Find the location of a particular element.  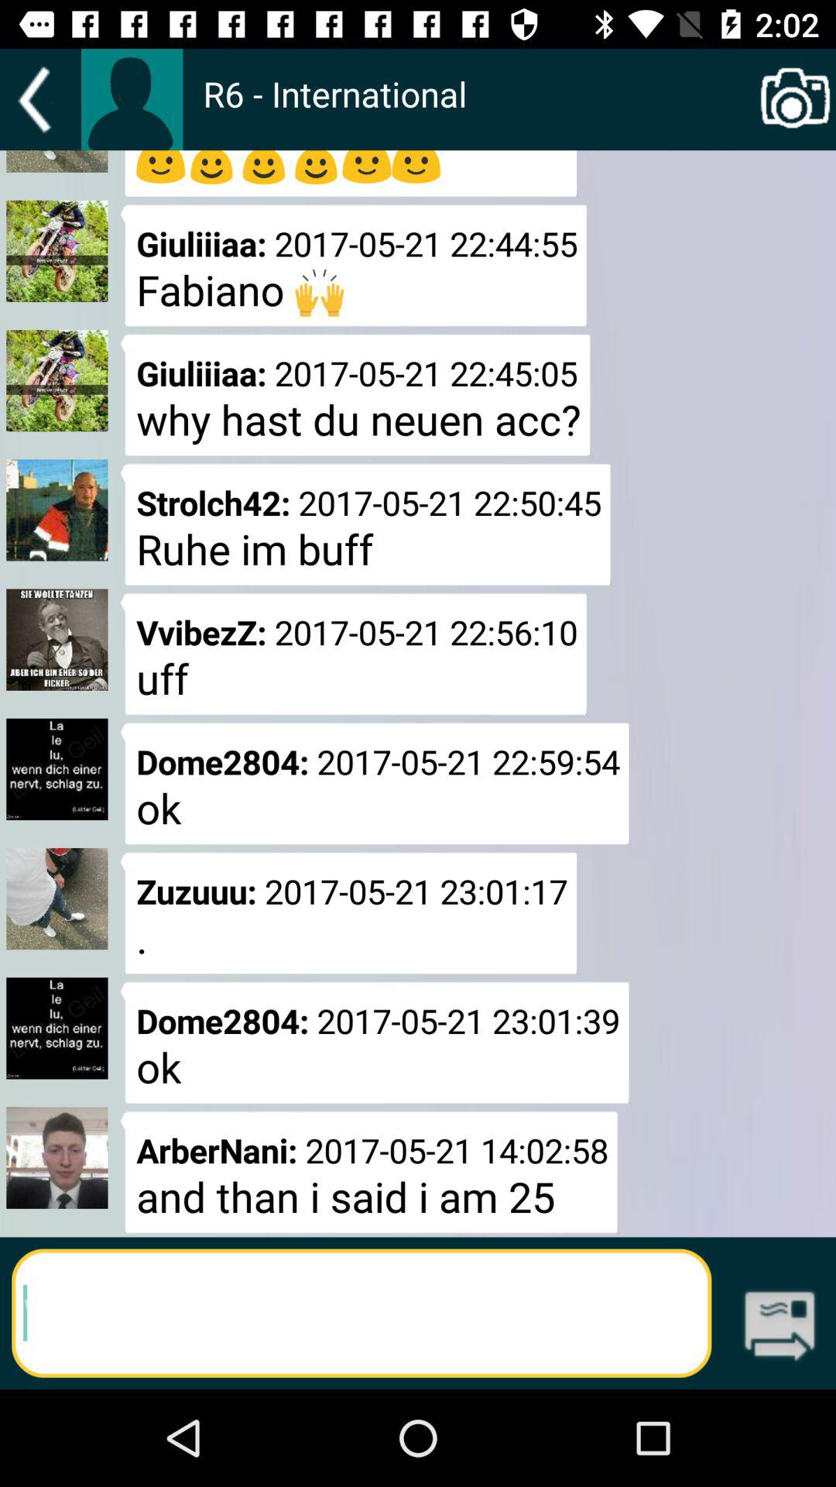

choose the app below the strolch42 2017 05 icon is located at coordinates (353, 654).